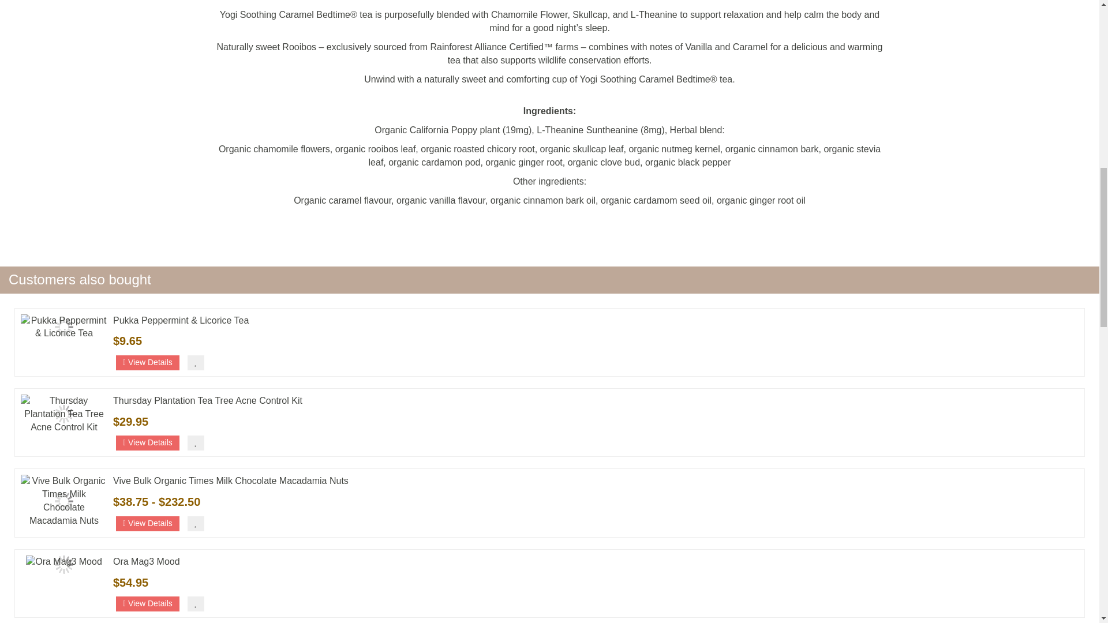 This screenshot has width=1108, height=623. What do you see at coordinates (195, 603) in the screenshot?
I see `Add to Wish List` at bounding box center [195, 603].